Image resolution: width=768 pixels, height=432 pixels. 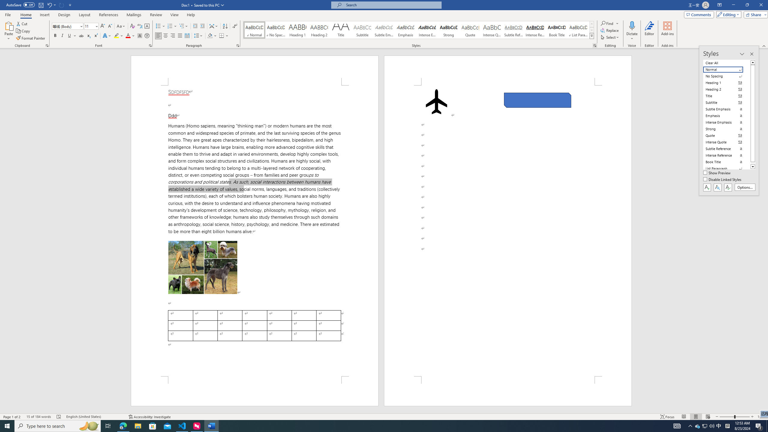 I want to click on Task Pane Options, so click(x=742, y=54).